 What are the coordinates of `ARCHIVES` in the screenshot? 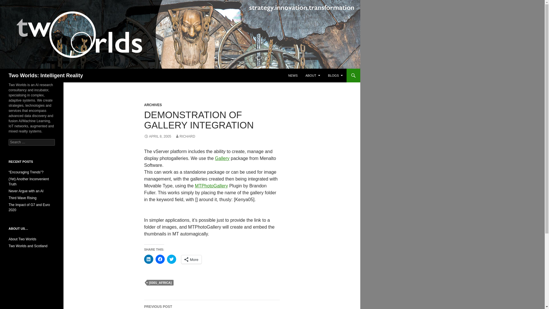 It's located at (153, 105).